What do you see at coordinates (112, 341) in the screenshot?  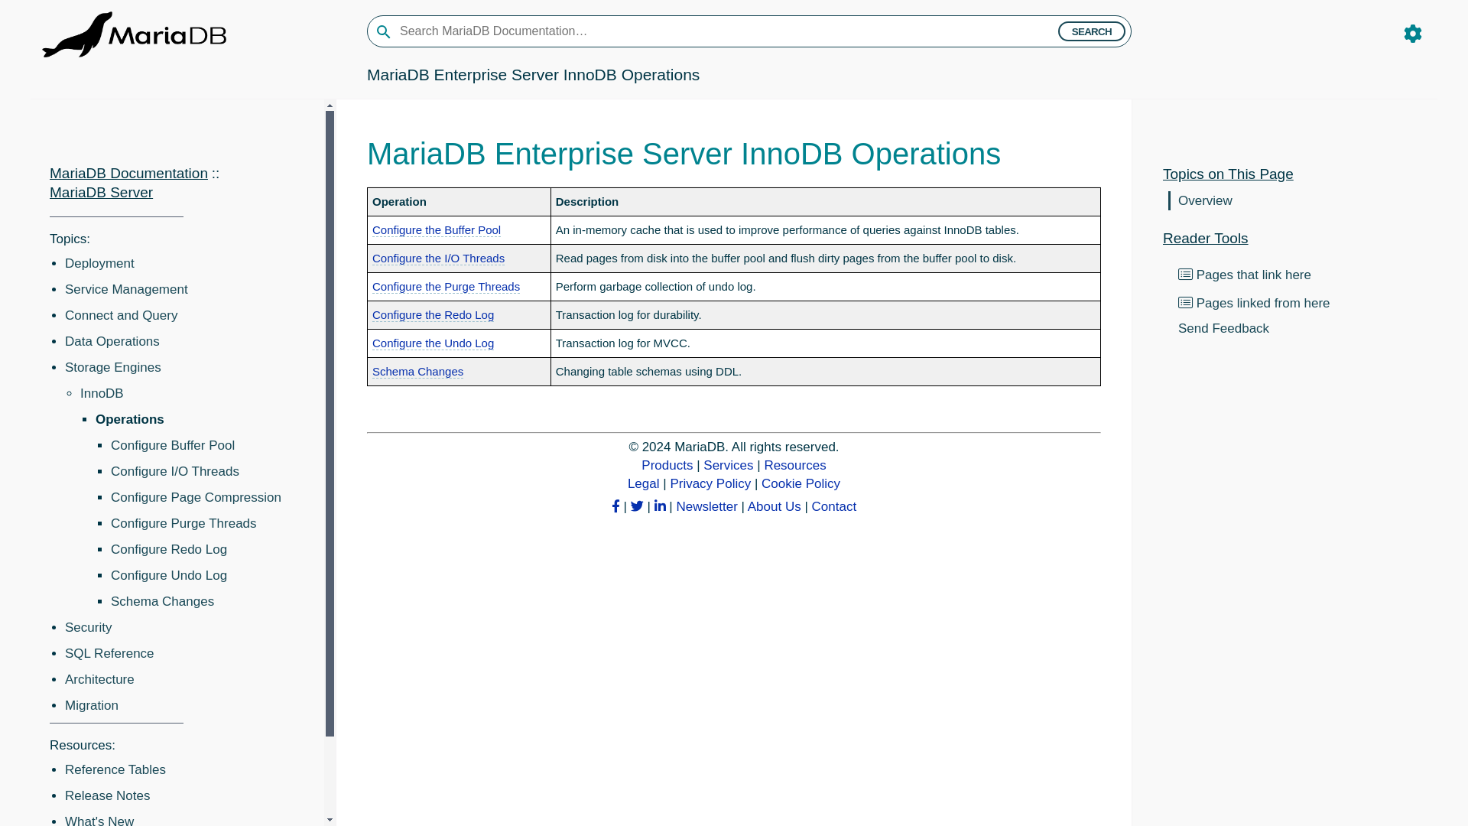 I see `Data Operations` at bounding box center [112, 341].